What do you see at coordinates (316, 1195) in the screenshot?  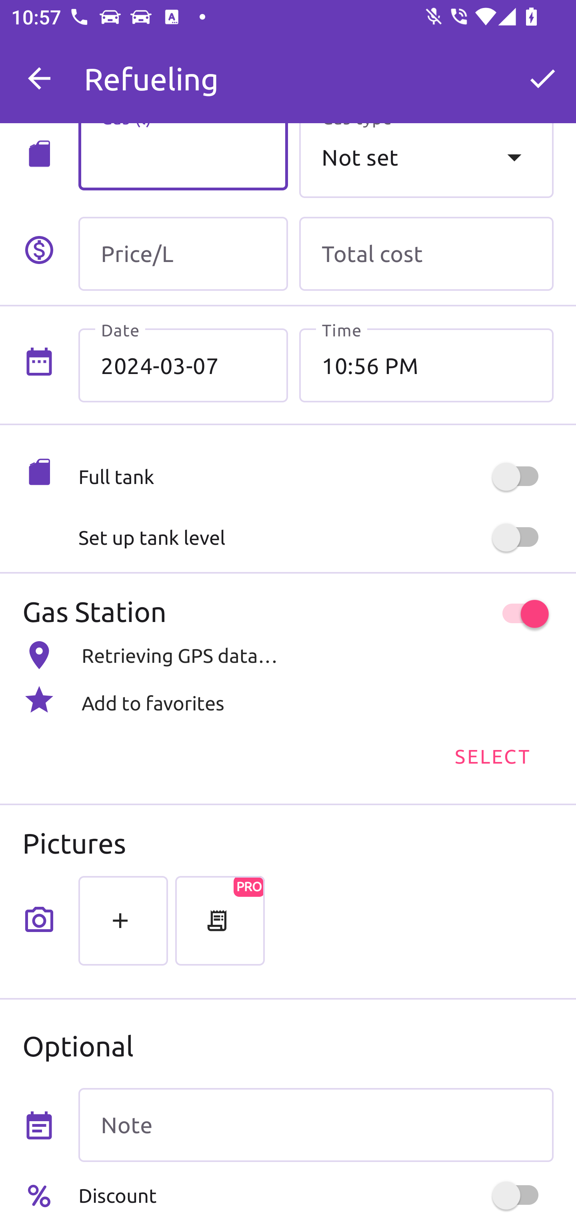 I see `Discount` at bounding box center [316, 1195].